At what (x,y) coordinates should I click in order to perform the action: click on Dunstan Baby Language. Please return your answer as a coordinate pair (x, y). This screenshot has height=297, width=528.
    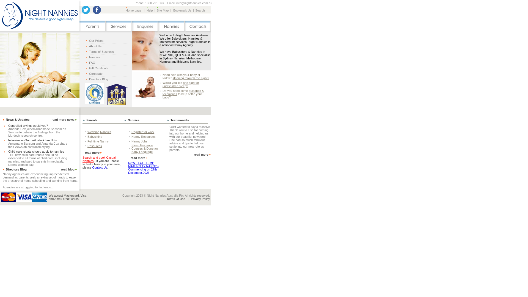
    Looking at the image, I should click on (145, 150).